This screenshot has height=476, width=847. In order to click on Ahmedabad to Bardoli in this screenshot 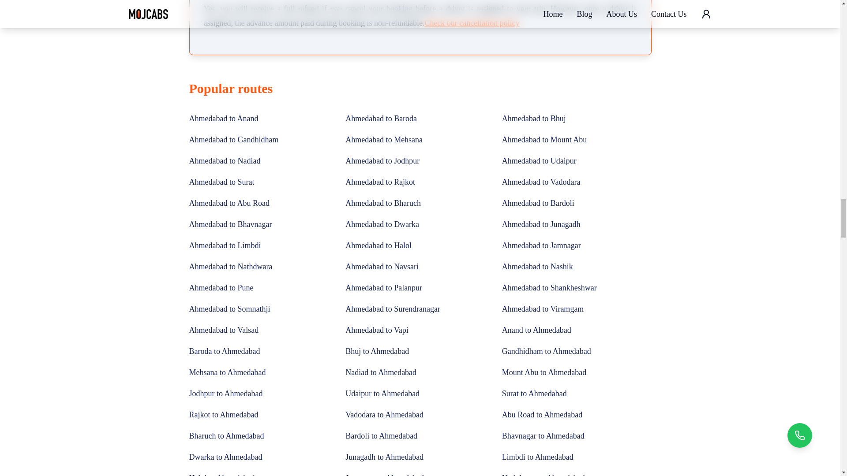, I will do `click(538, 203)`.